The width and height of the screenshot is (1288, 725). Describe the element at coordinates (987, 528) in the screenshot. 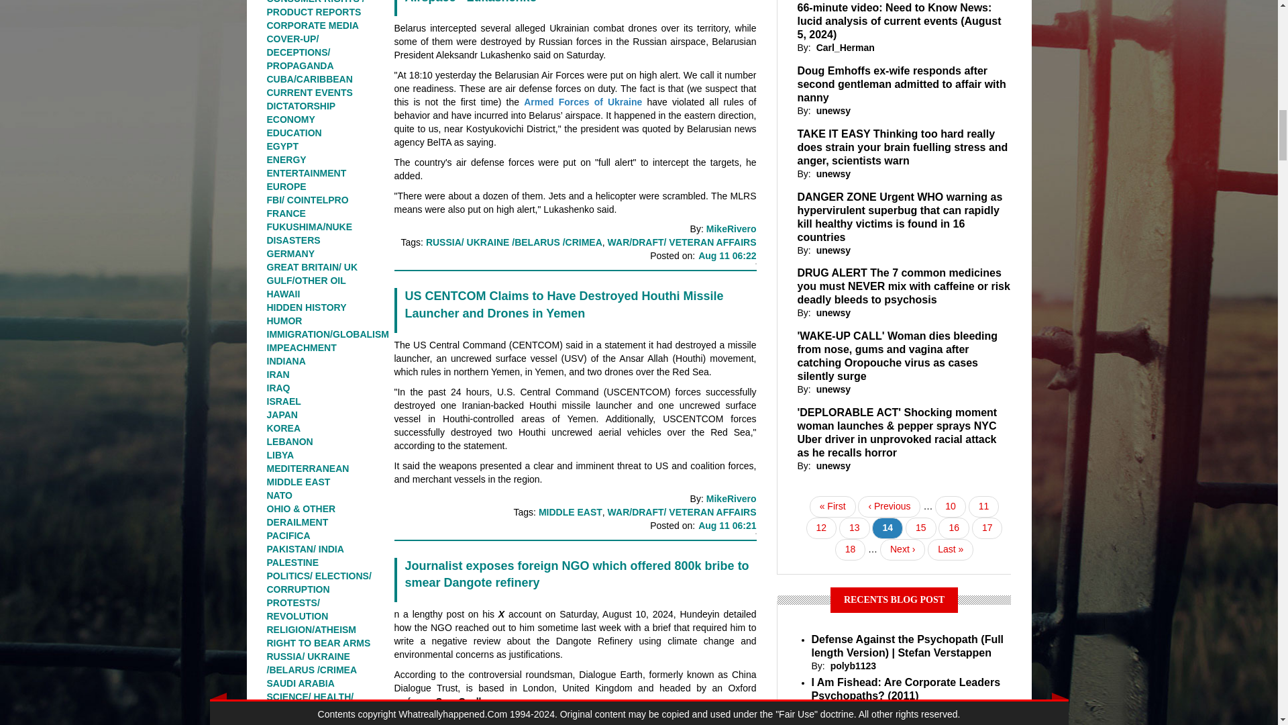

I see `Go to page 17` at that location.